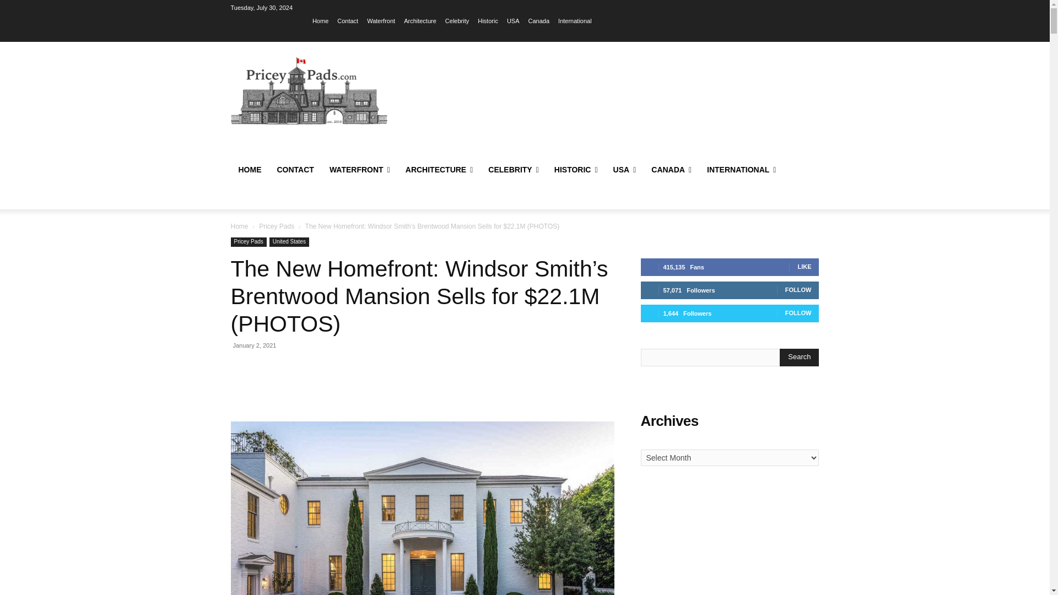 This screenshot has width=1058, height=595. I want to click on Contact, so click(348, 20).